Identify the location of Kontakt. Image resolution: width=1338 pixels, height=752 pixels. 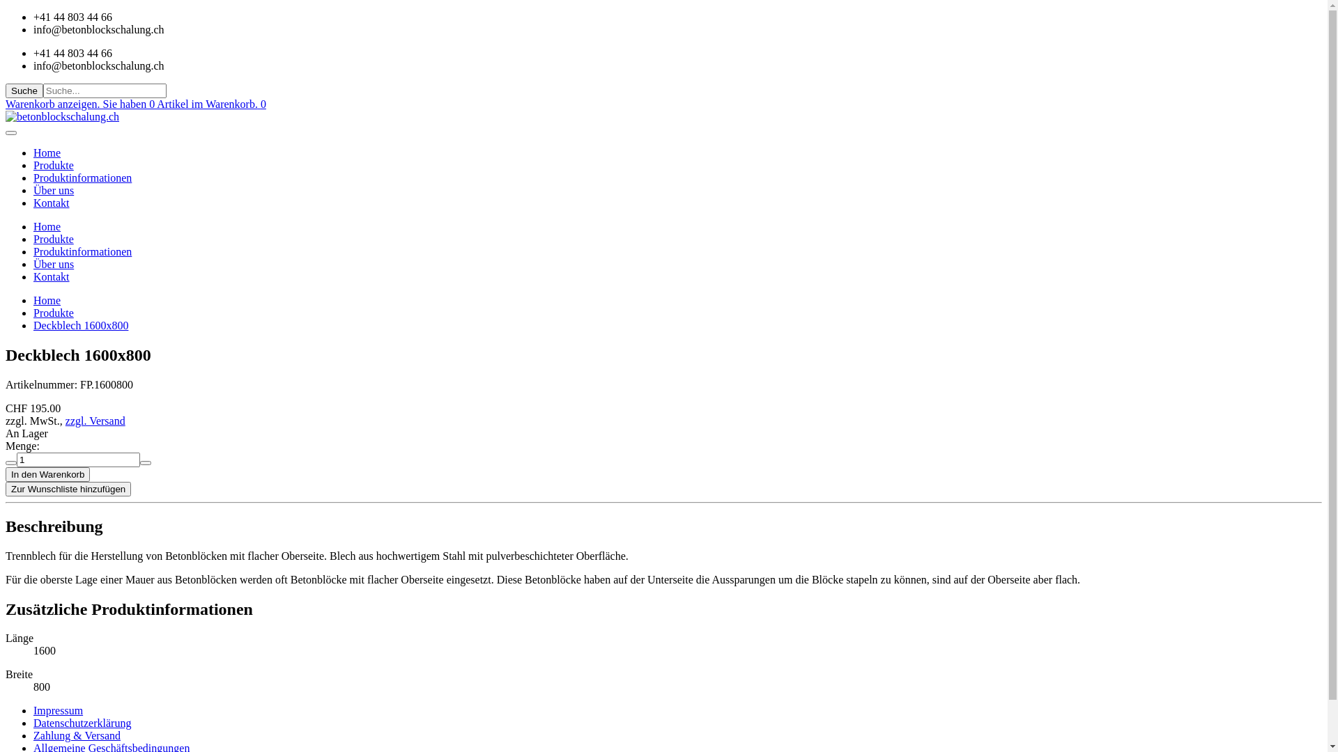
(52, 203).